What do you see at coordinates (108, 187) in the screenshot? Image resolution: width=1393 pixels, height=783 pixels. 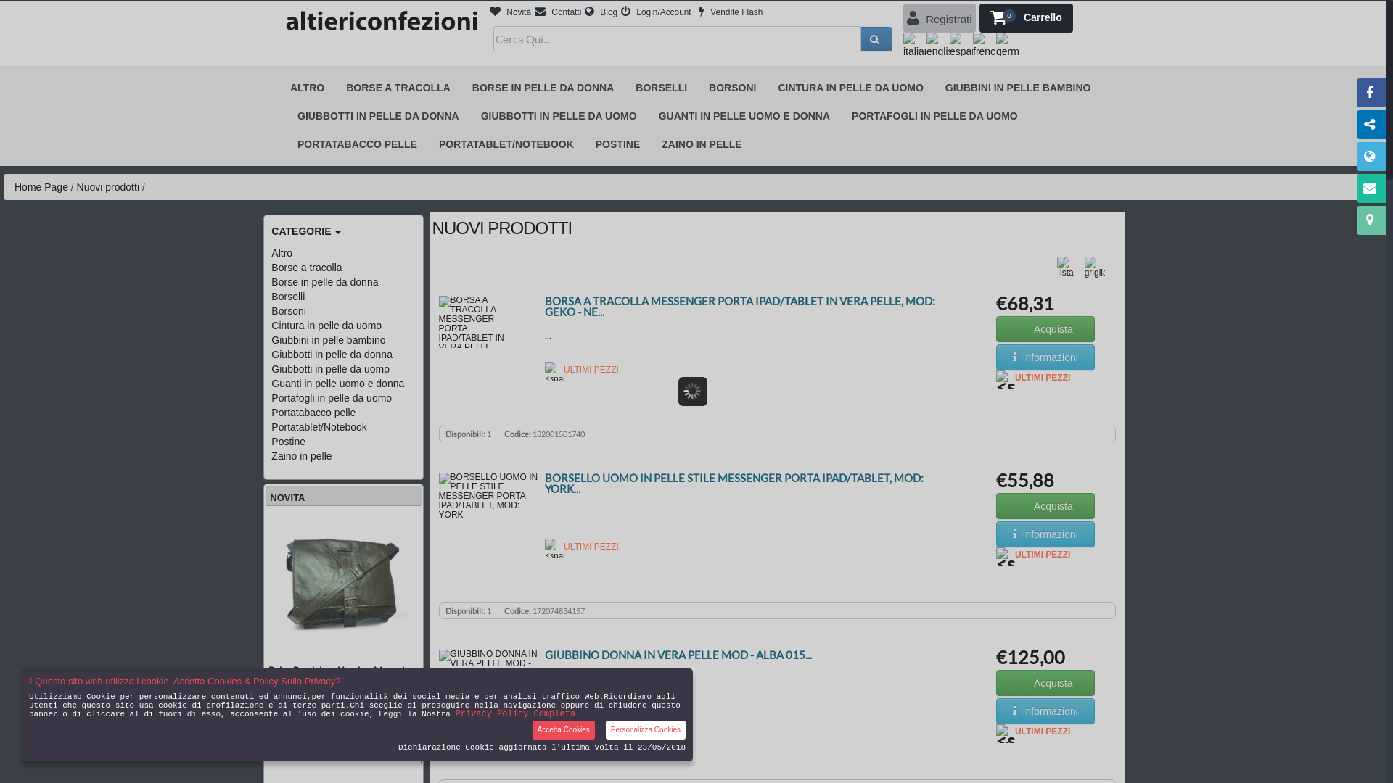 I see `Nuovi prodotti` at bounding box center [108, 187].